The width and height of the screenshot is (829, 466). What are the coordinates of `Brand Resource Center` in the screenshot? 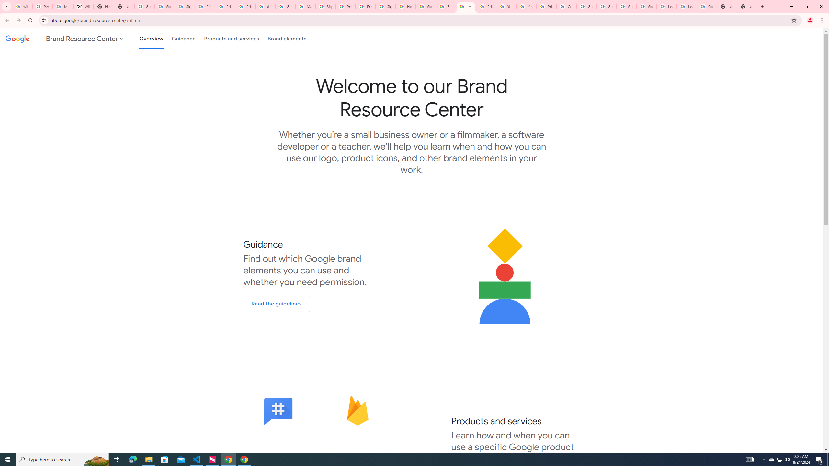 It's located at (446, 6).